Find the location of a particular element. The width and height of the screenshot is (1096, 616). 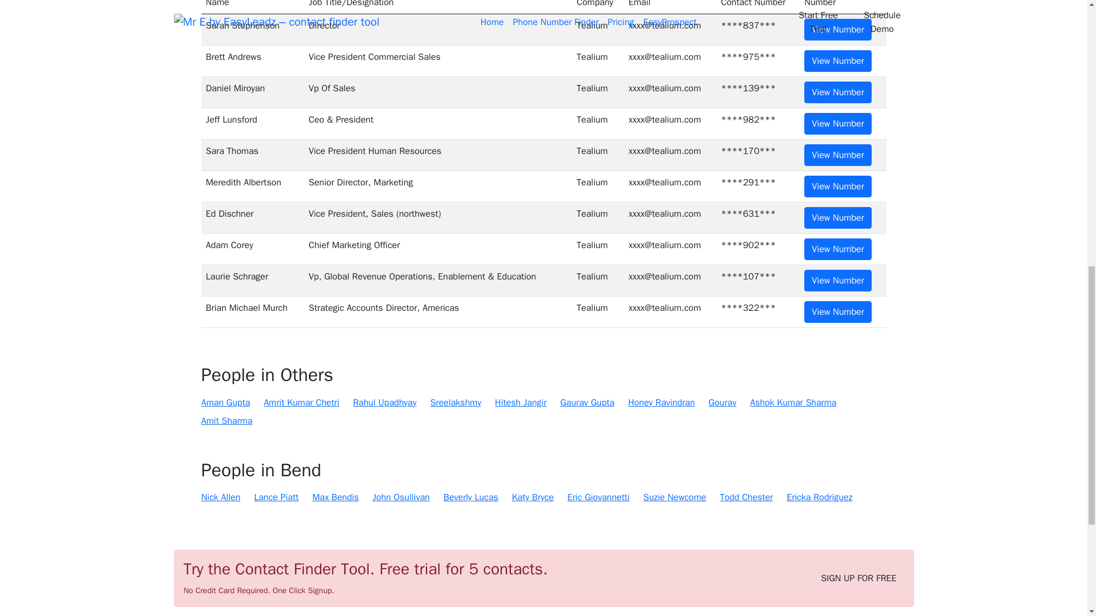

Nick Allen is located at coordinates (220, 497).